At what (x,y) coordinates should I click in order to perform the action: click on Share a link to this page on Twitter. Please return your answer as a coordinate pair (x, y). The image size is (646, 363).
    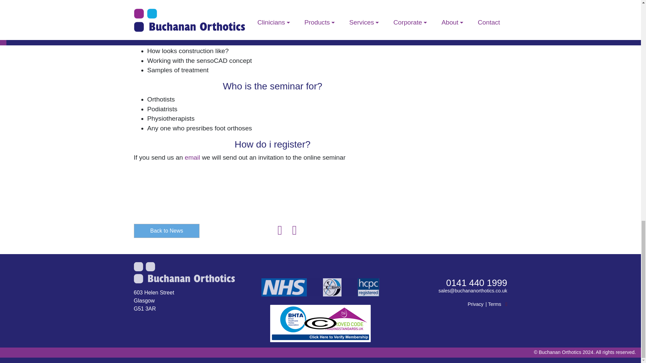
    Looking at the image, I should click on (281, 233).